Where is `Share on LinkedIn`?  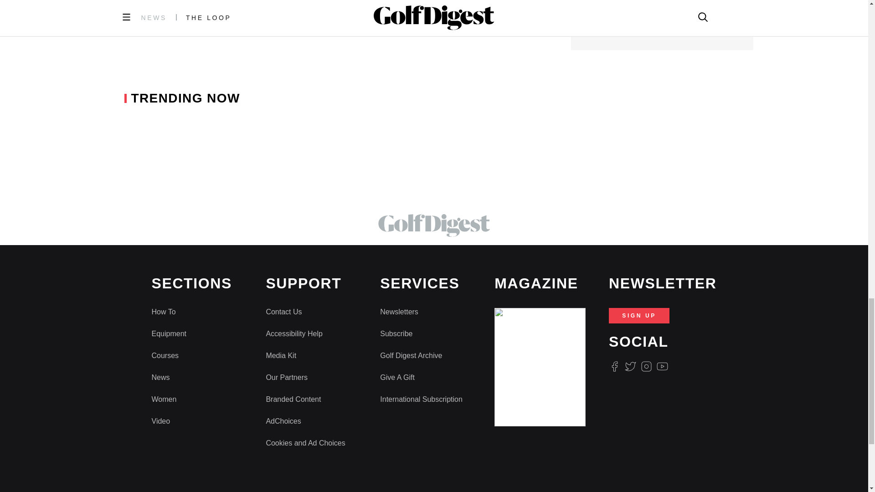 Share on LinkedIn is located at coordinates (304, 2).